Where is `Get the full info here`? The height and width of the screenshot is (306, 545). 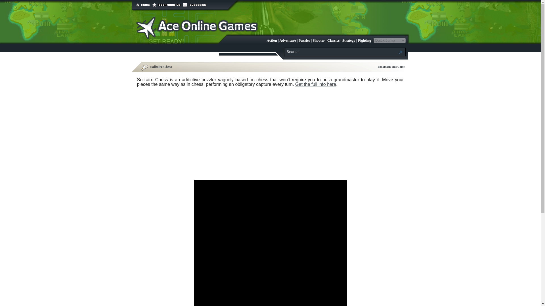
Get the full info here is located at coordinates (316, 84).